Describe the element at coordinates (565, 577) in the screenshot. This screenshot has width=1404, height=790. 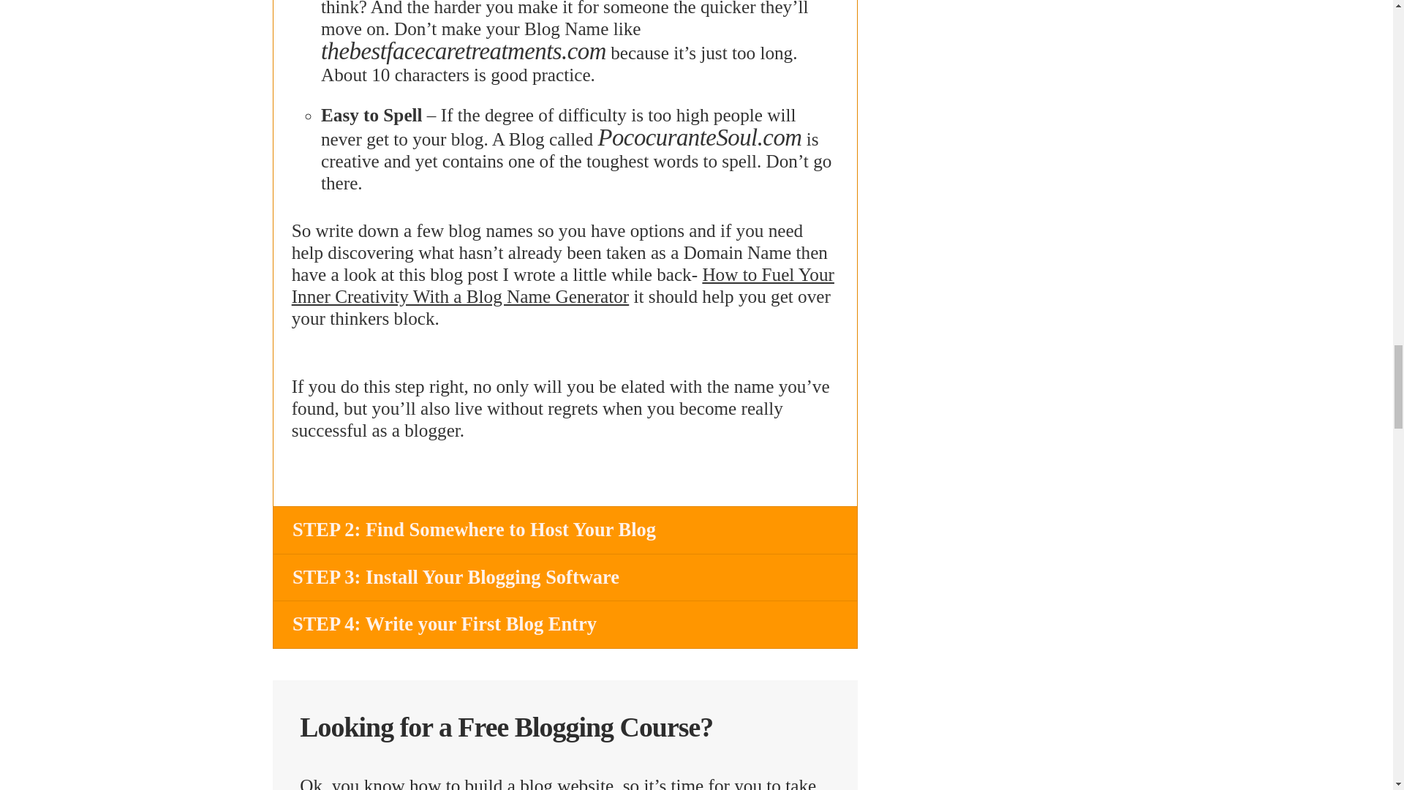
I see `STEP 3: Install Your Blogging Software` at that location.